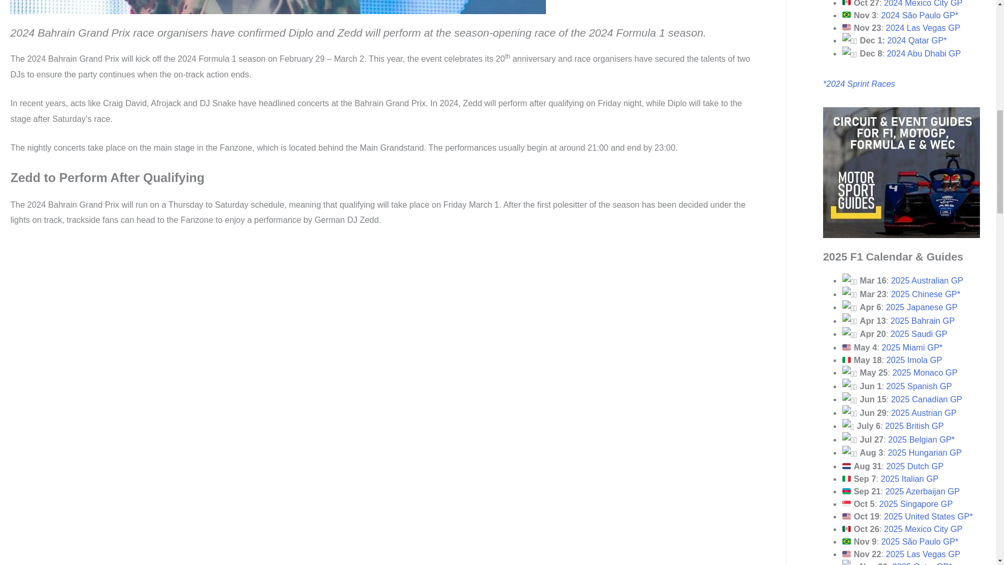  I want to click on 2024 Las Vegas GP, so click(922, 28).